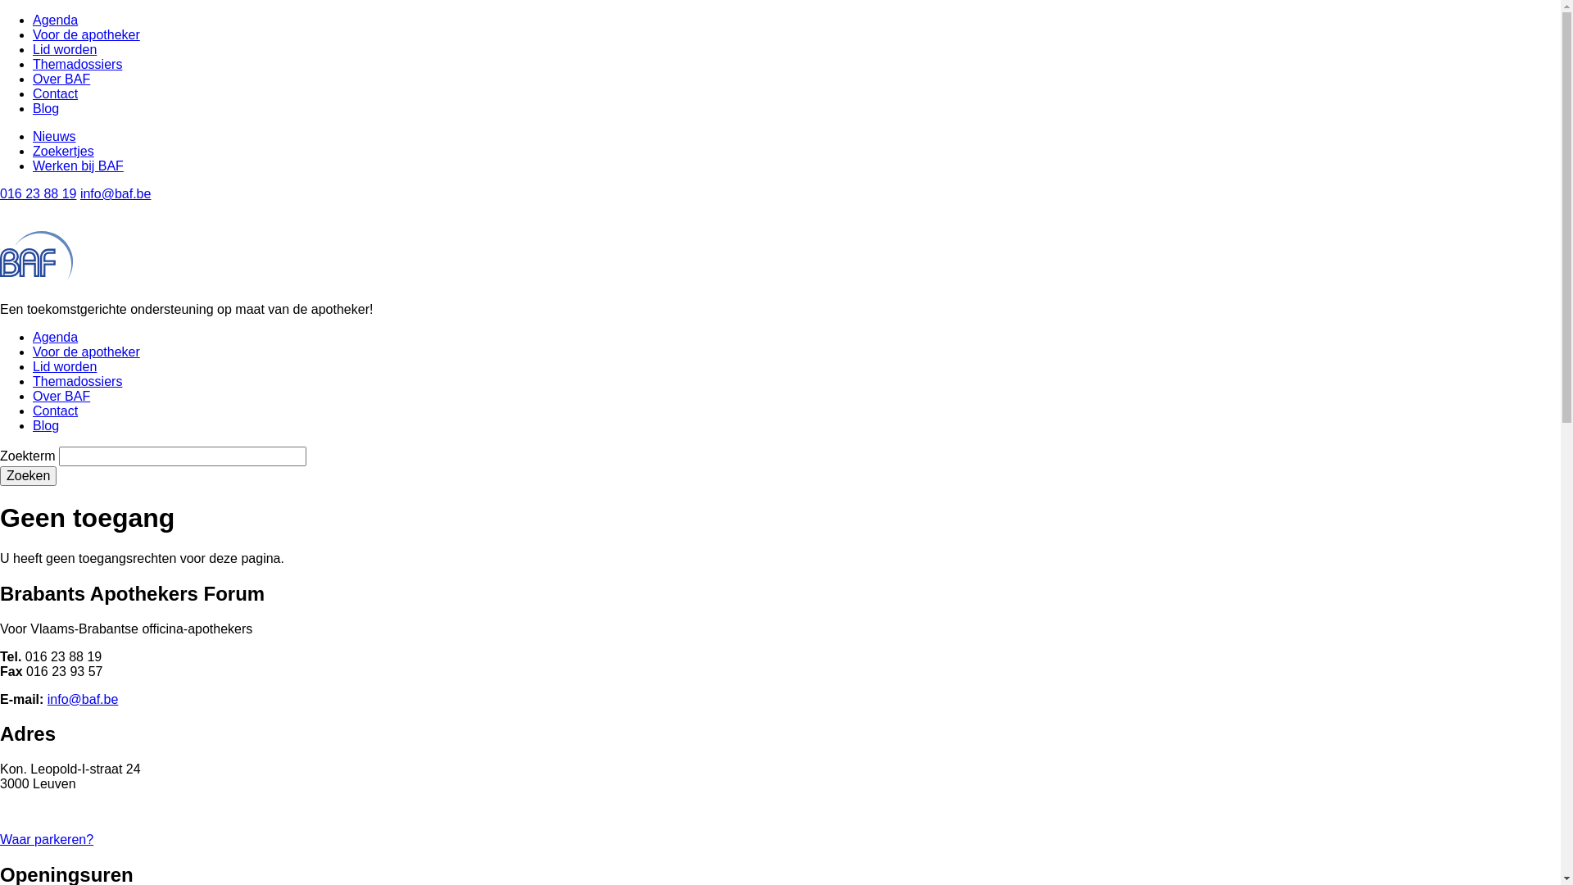 The height and width of the screenshot is (885, 1573). What do you see at coordinates (46, 426) in the screenshot?
I see `Blog` at bounding box center [46, 426].